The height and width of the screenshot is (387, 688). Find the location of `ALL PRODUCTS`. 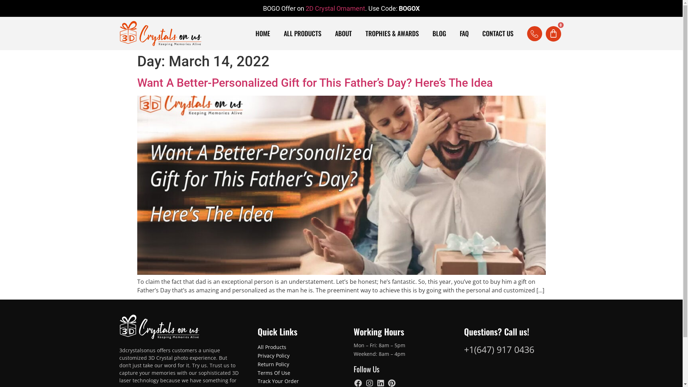

ALL PRODUCTS is located at coordinates (302, 33).